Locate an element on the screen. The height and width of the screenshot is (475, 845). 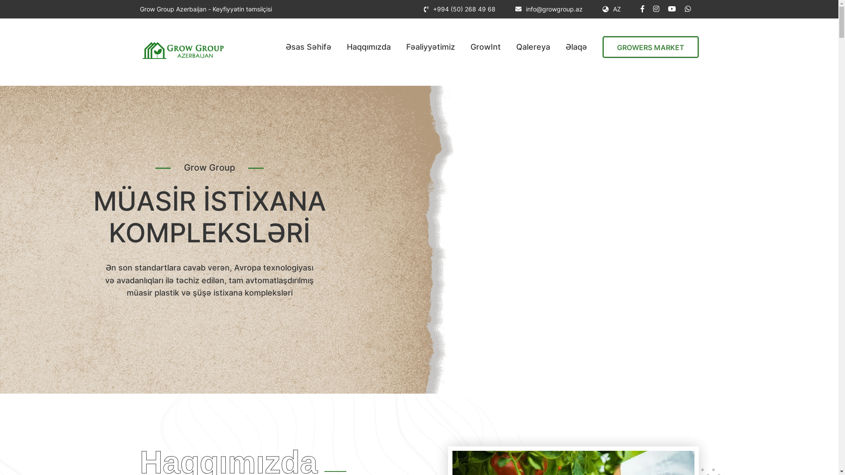
info@growgroup.az is located at coordinates (554, 9).